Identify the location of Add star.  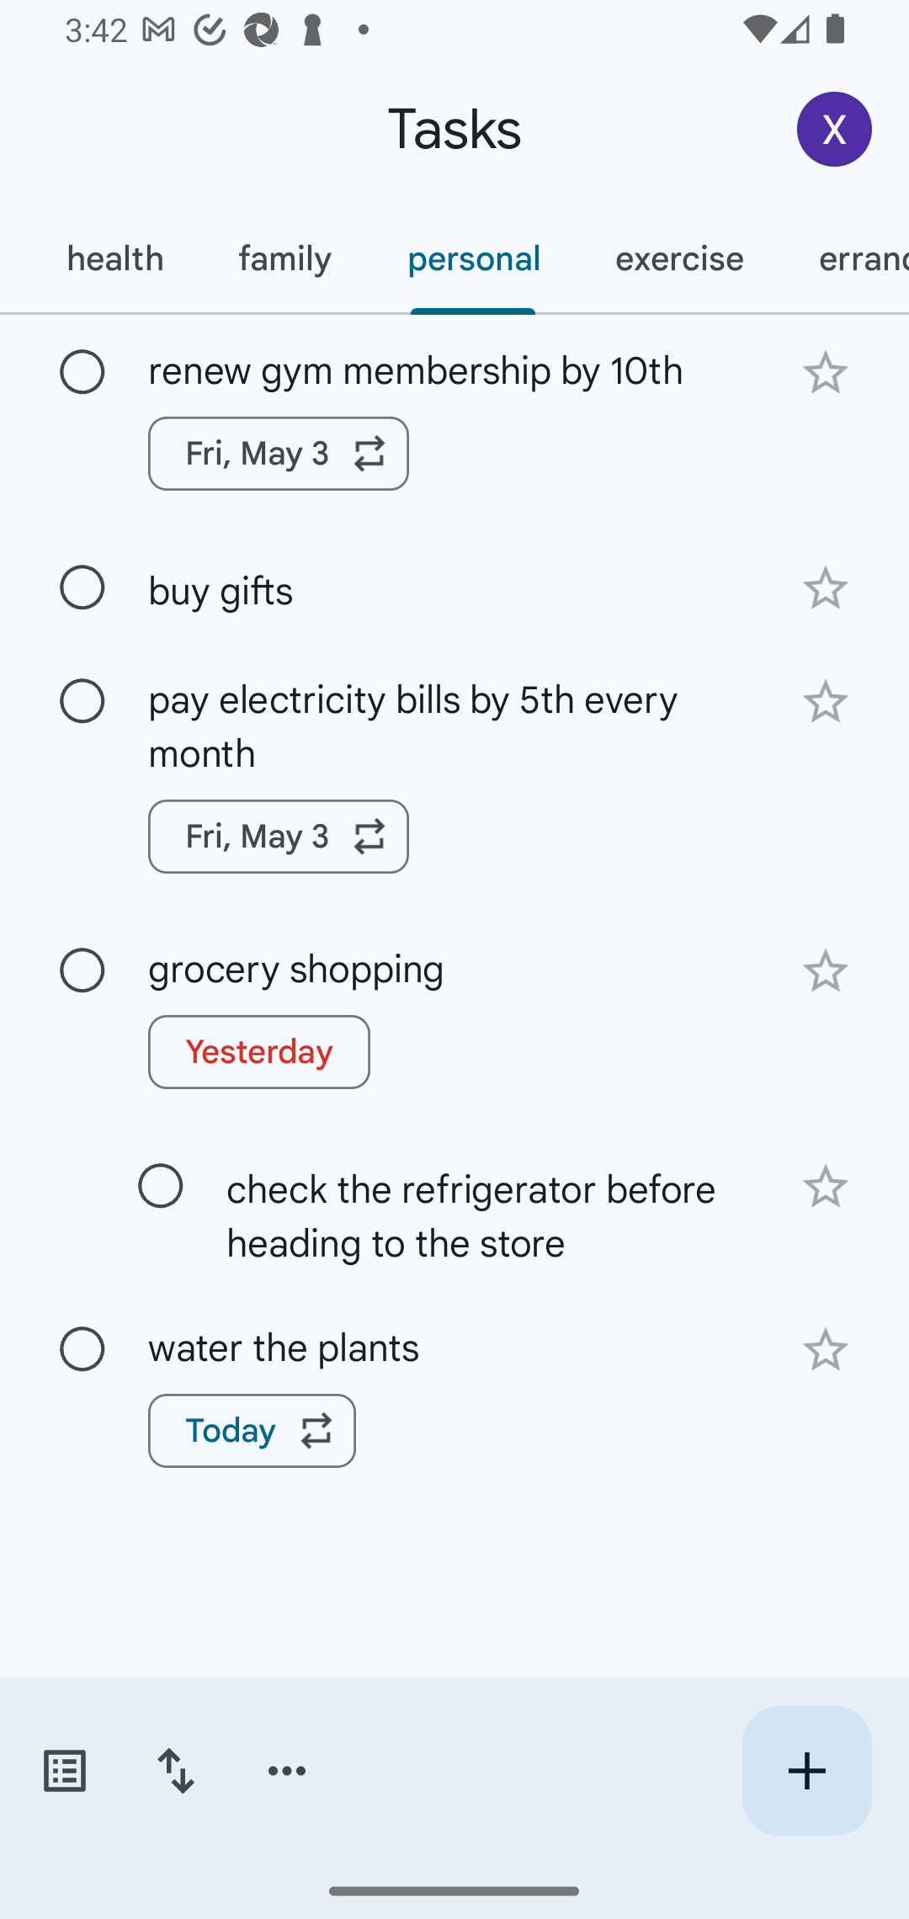
(825, 372).